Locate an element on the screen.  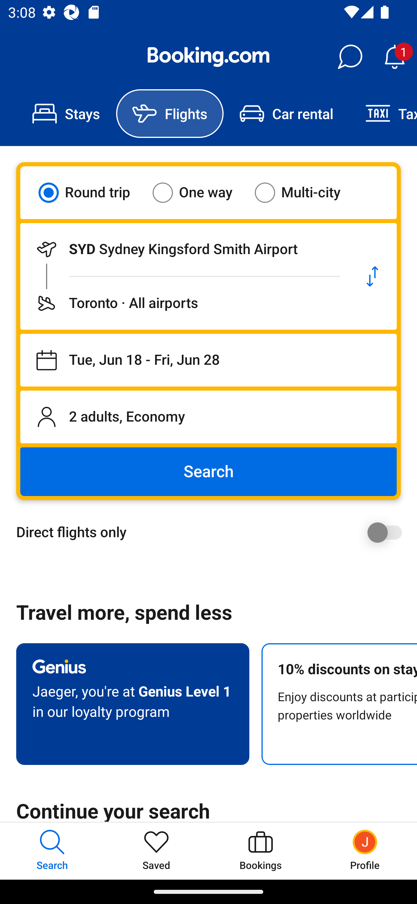
Saved is located at coordinates (156, 851).